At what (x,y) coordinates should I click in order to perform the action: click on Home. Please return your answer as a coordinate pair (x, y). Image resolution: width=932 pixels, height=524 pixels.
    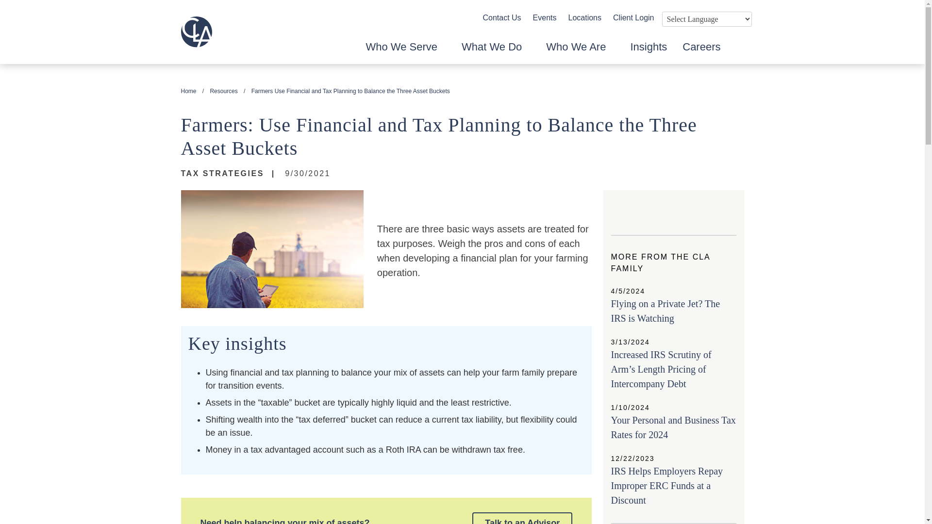
    Looking at the image, I should click on (188, 91).